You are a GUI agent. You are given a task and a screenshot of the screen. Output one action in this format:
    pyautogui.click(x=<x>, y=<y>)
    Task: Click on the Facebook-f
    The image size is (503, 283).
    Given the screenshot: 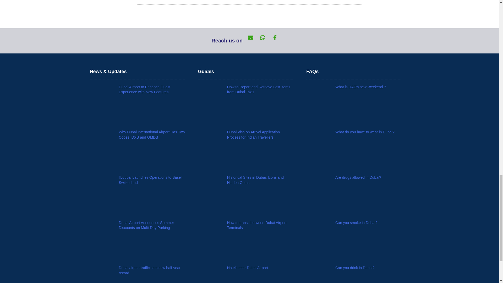 What is the action you would take?
    pyautogui.click(x=278, y=41)
    